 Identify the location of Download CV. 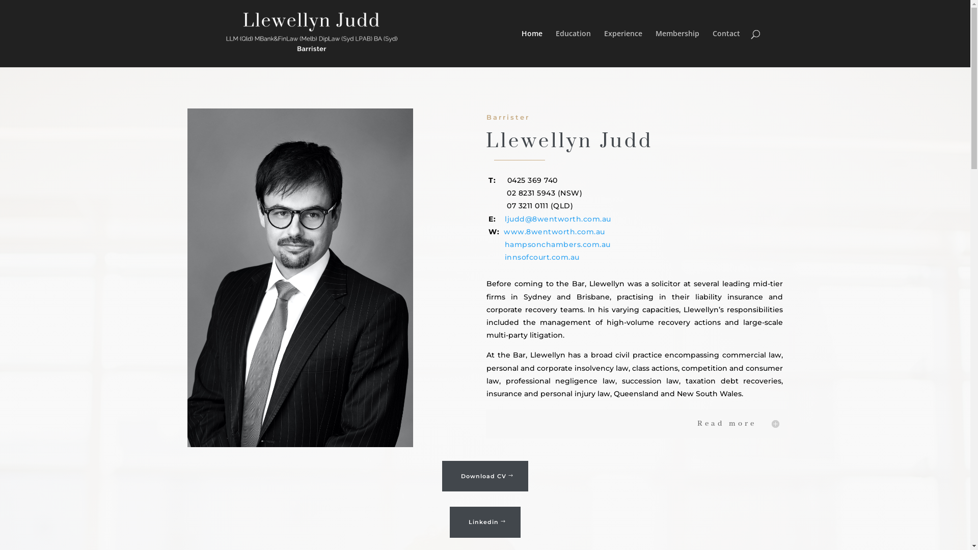
(485, 476).